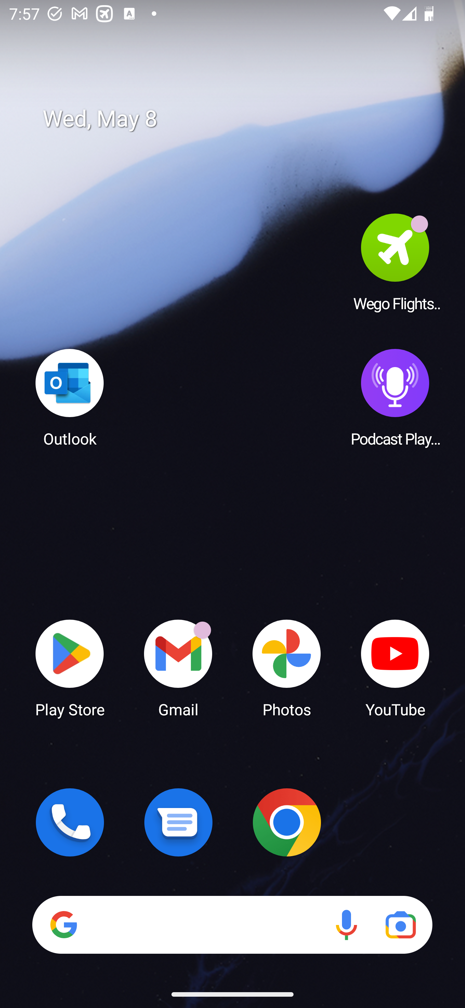  Describe the element at coordinates (178, 667) in the screenshot. I see `Gmail Gmail has 17 notifications` at that location.